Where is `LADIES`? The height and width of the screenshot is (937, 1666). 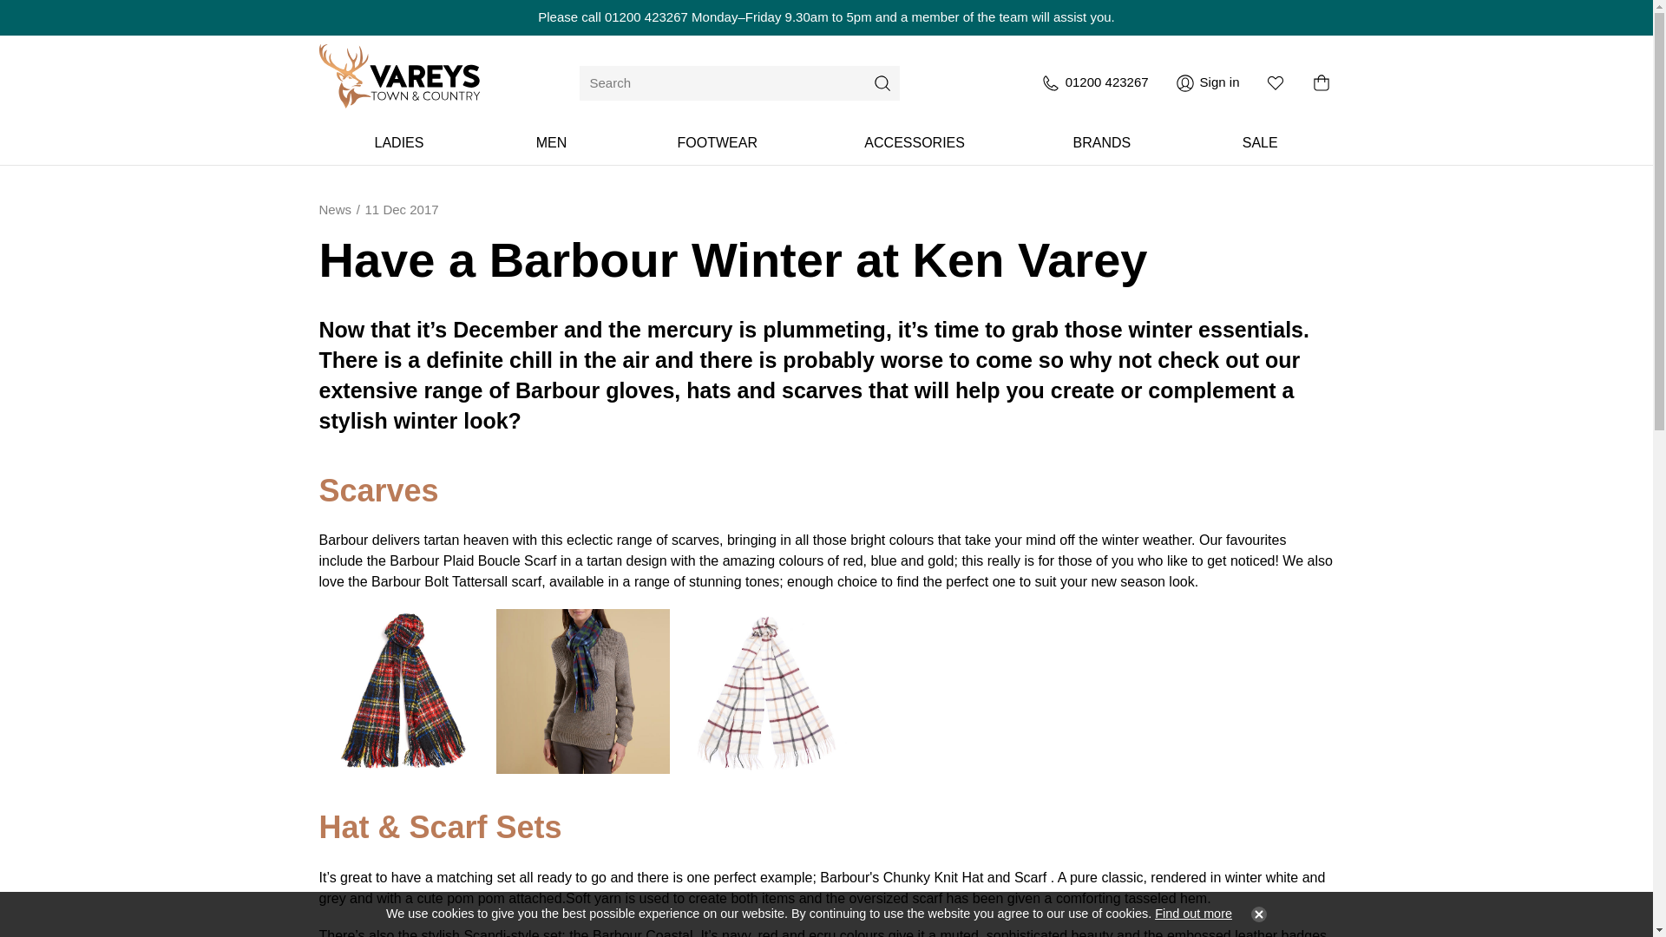 LADIES is located at coordinates (399, 143).